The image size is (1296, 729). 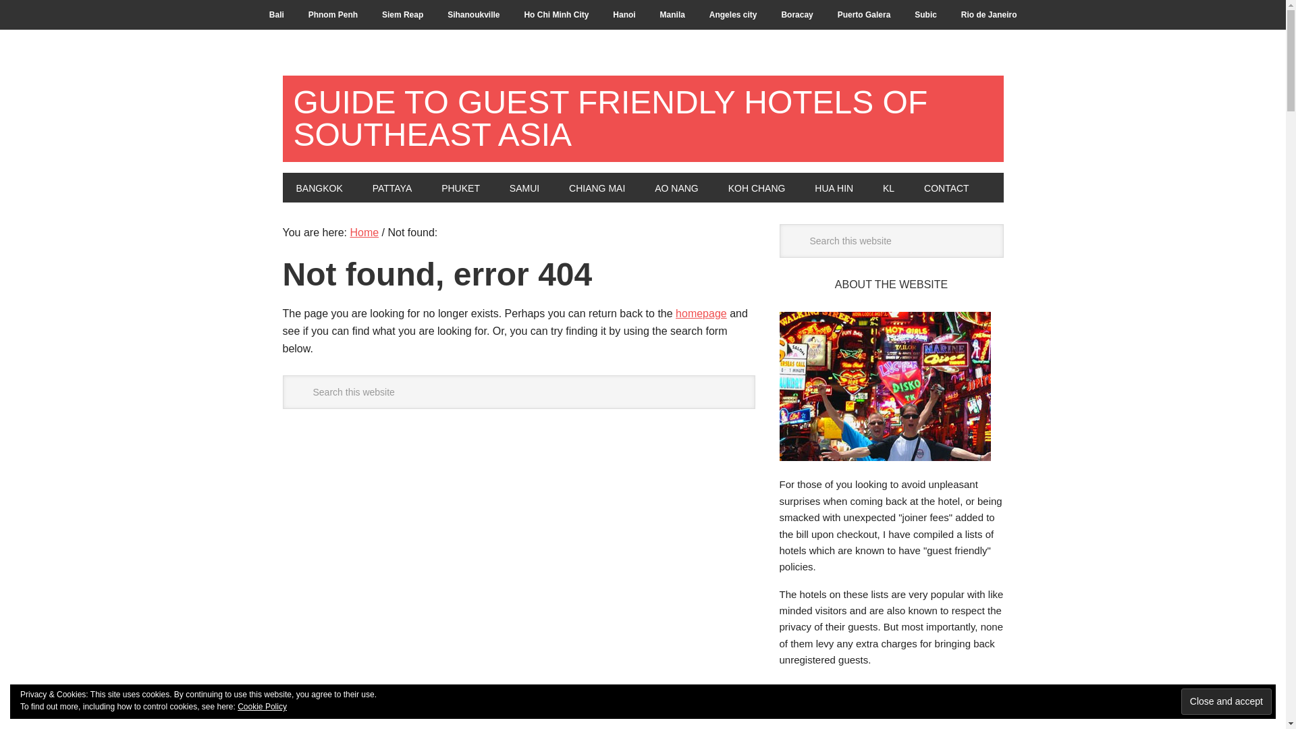 What do you see at coordinates (701, 313) in the screenshot?
I see `homepage` at bounding box center [701, 313].